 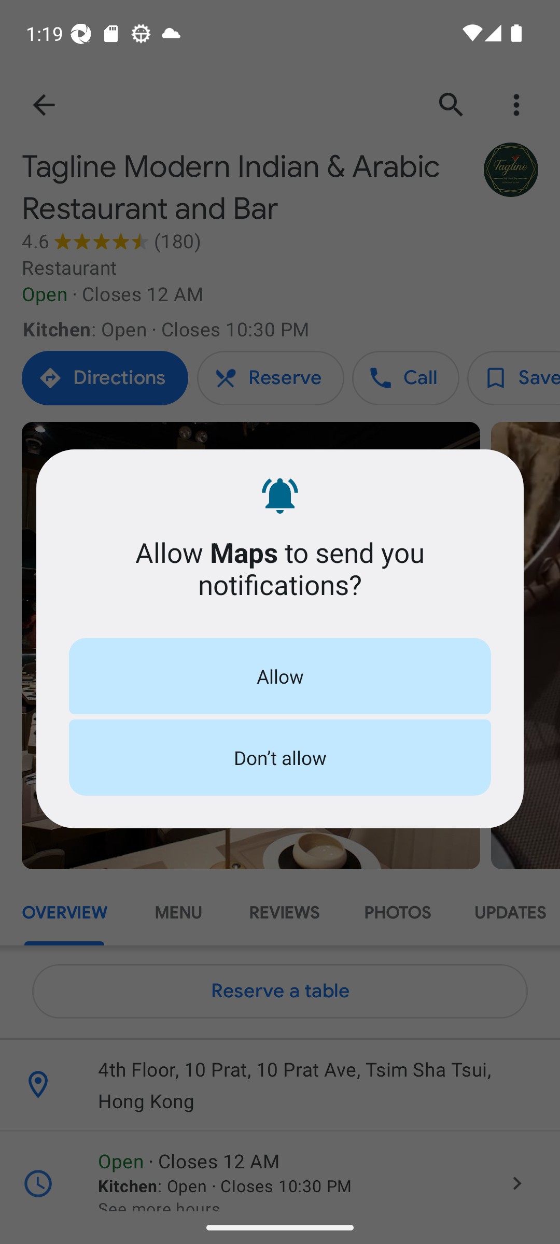 I want to click on Allow, so click(x=280, y=676).